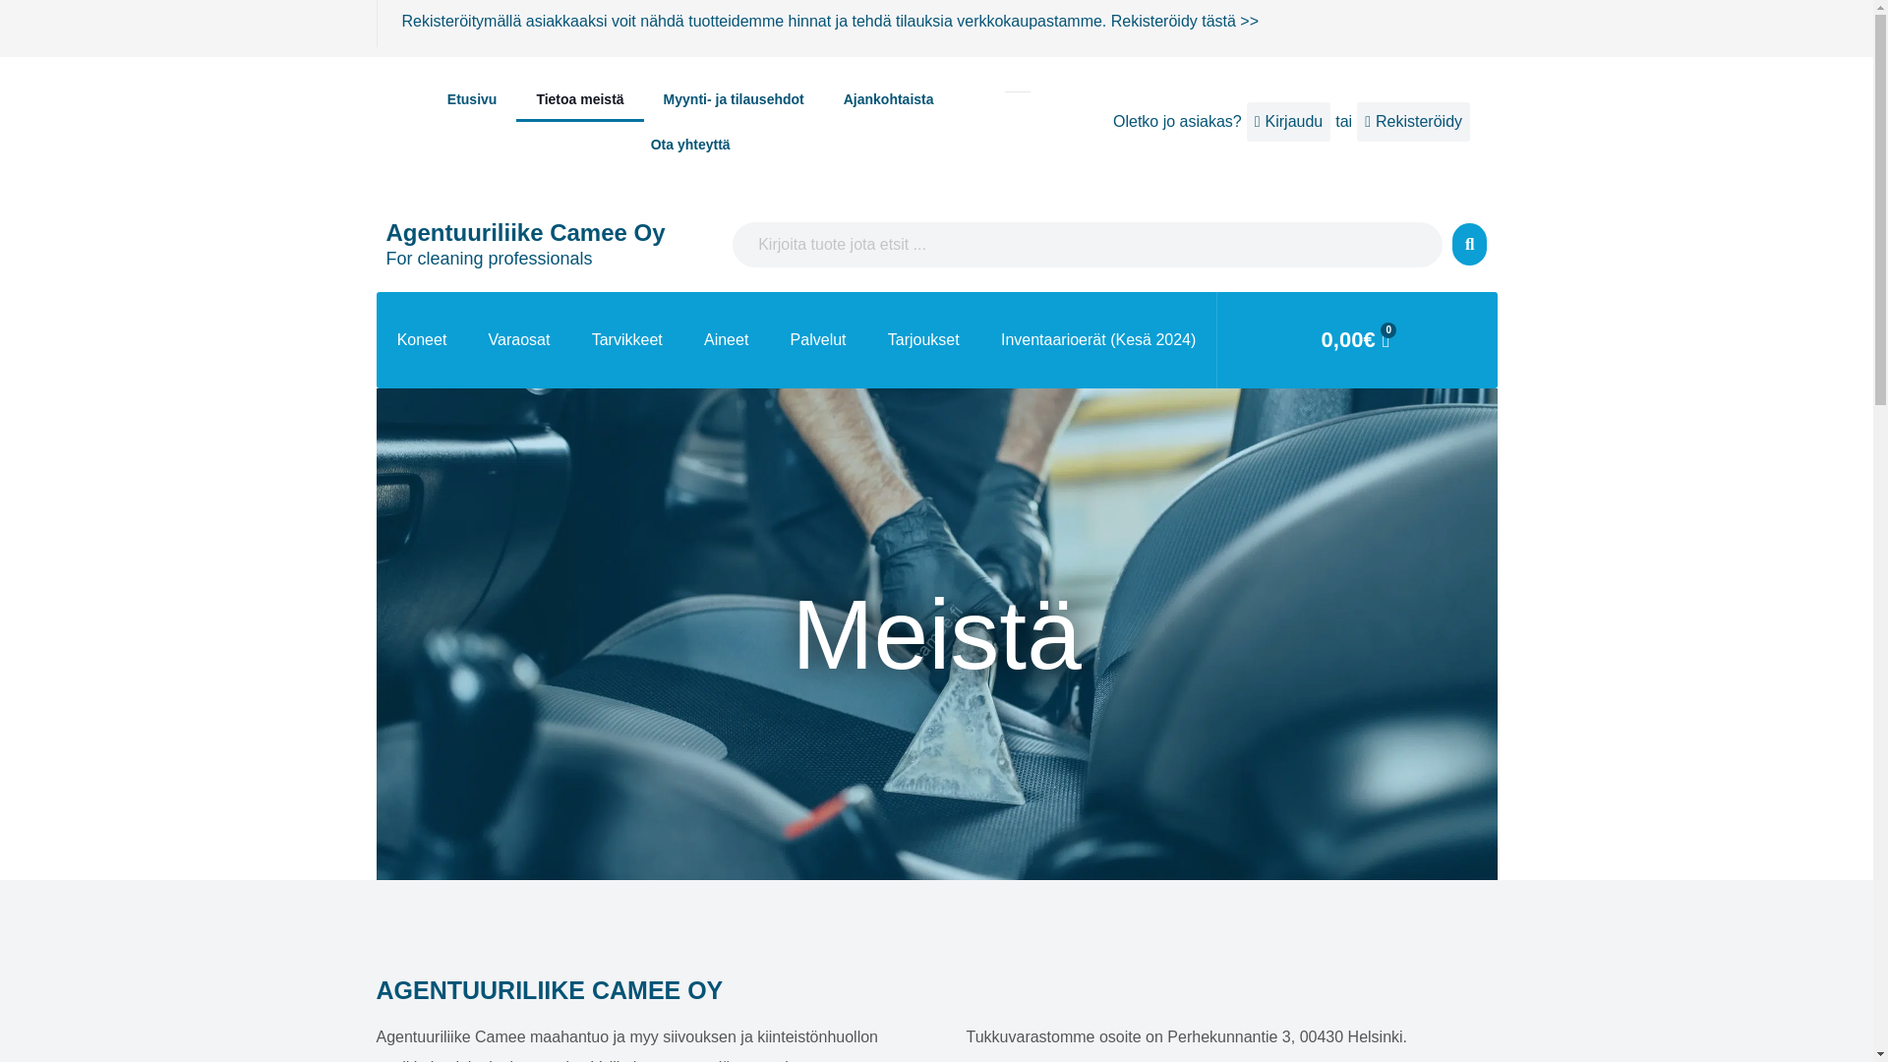 This screenshot has height=1062, width=1888. I want to click on For cleaning professionals, so click(488, 258).